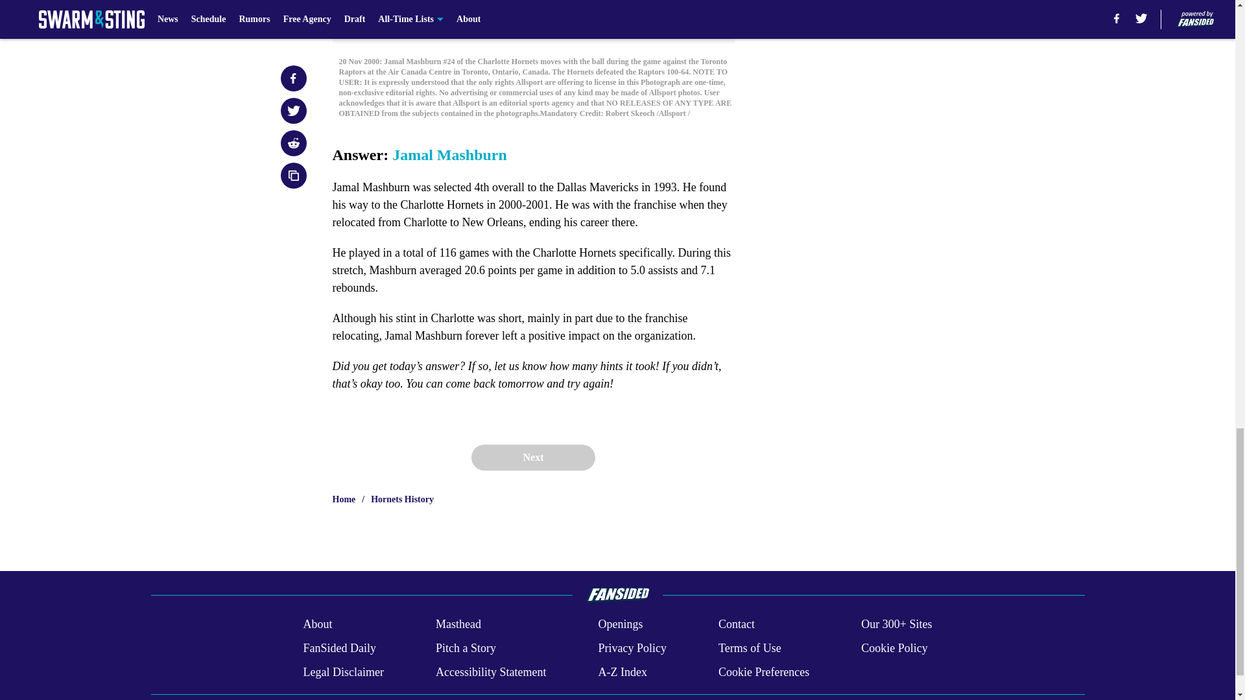 Image resolution: width=1245 pixels, height=700 pixels. I want to click on Masthead, so click(458, 625).